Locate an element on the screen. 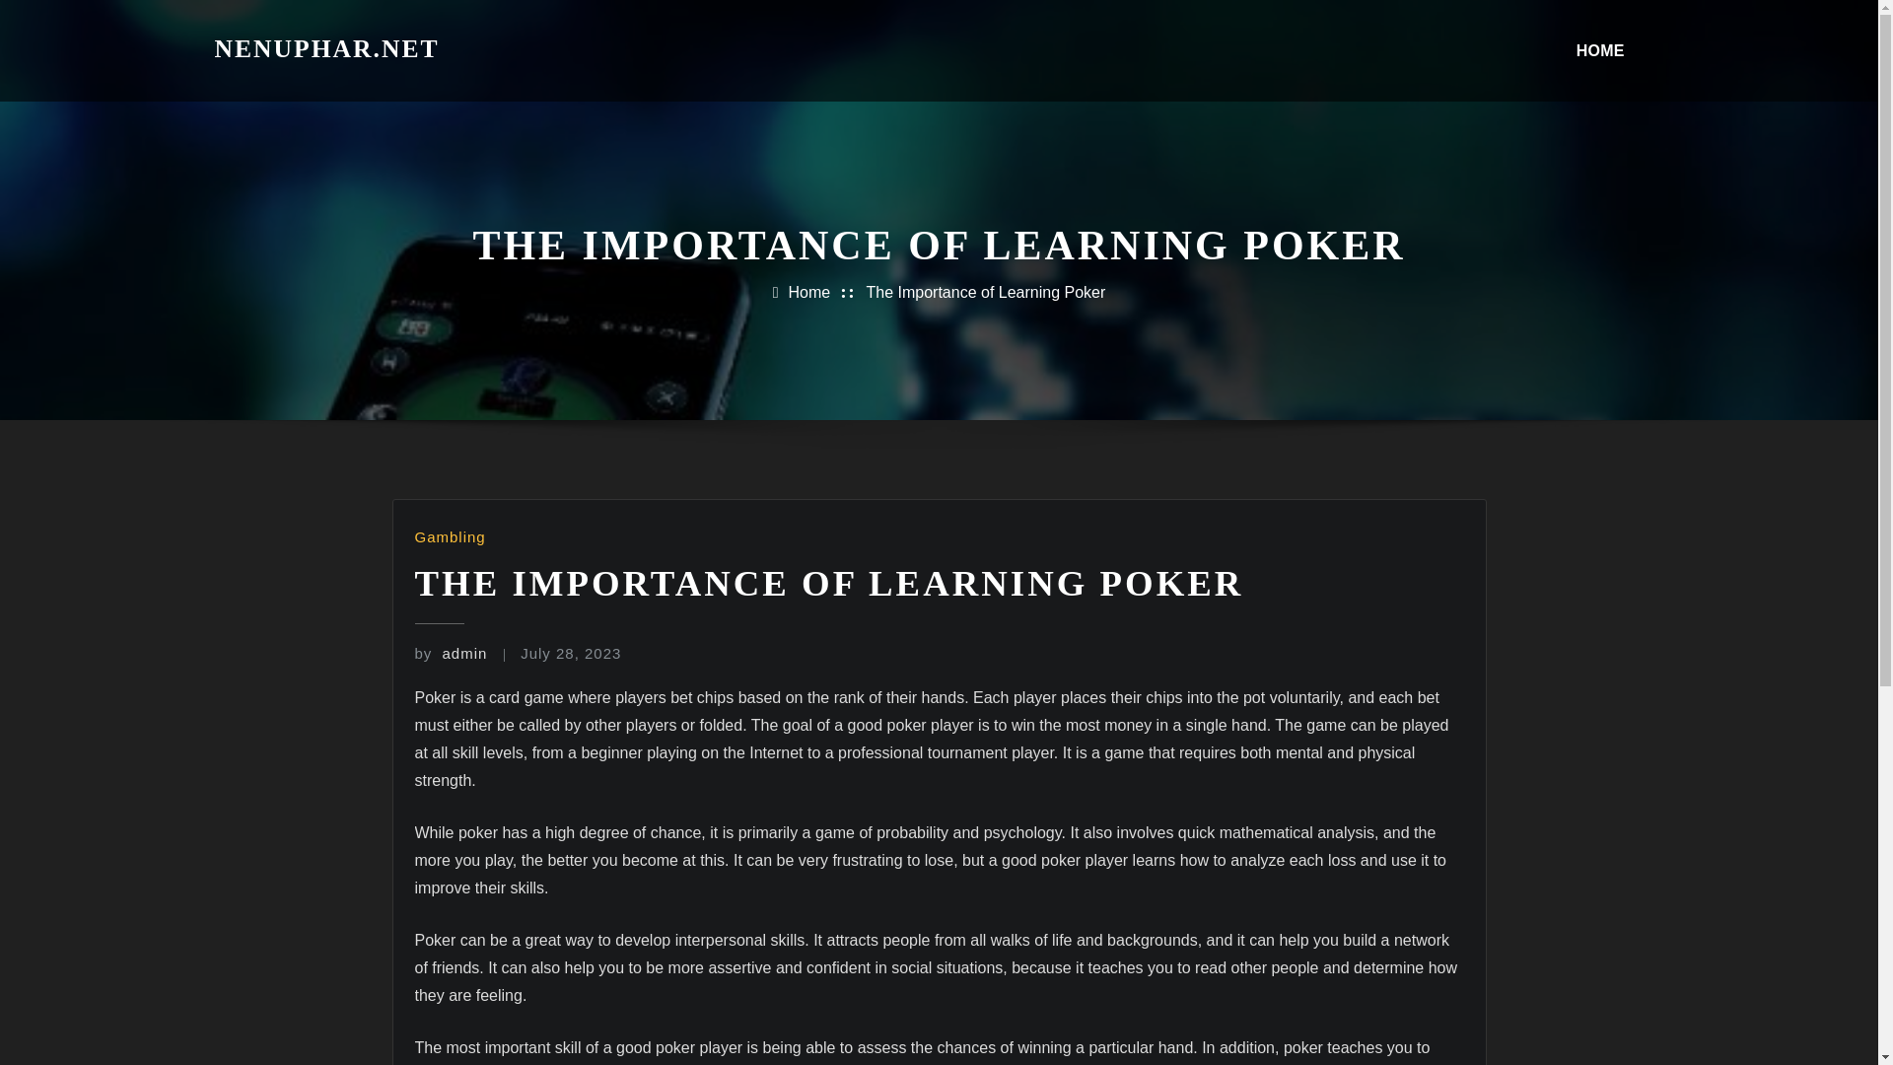  Gambling is located at coordinates (450, 536).